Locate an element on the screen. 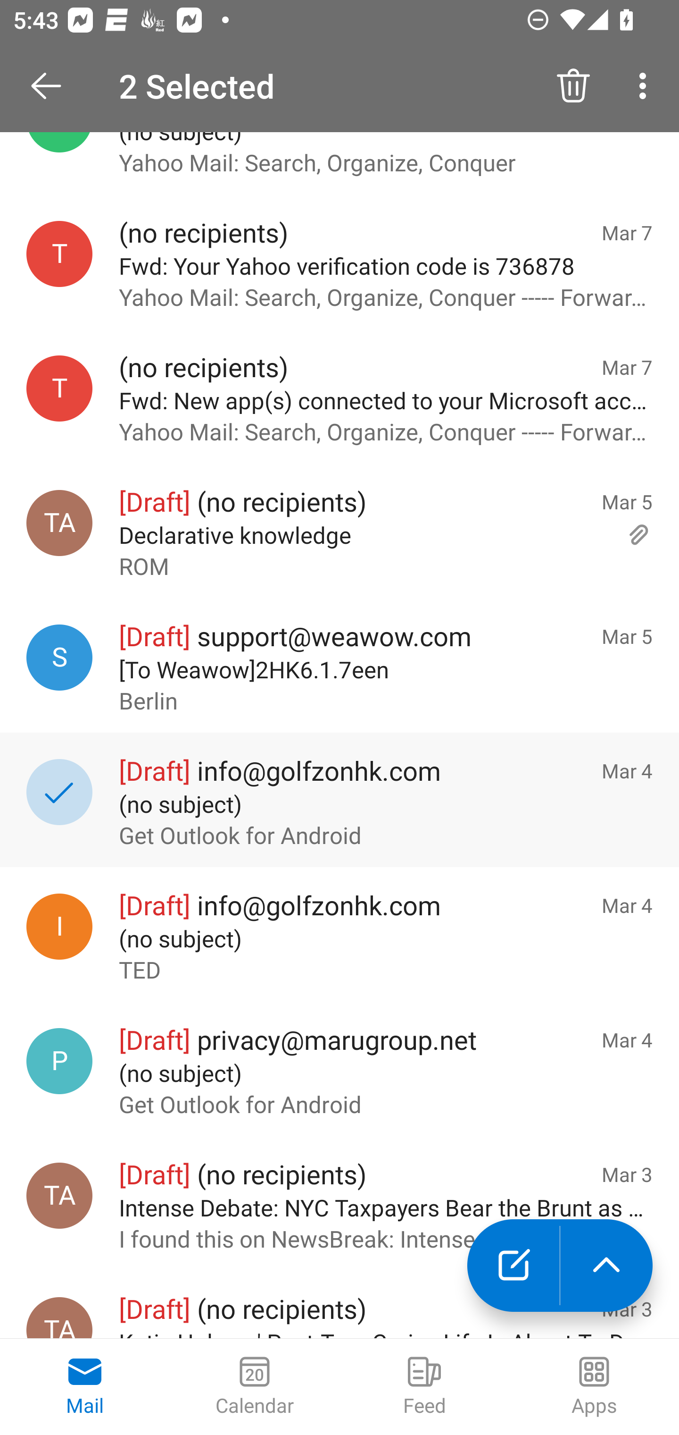 Image resolution: width=679 pixels, height=1435 pixels. support@weawow.com is located at coordinates (59, 657).